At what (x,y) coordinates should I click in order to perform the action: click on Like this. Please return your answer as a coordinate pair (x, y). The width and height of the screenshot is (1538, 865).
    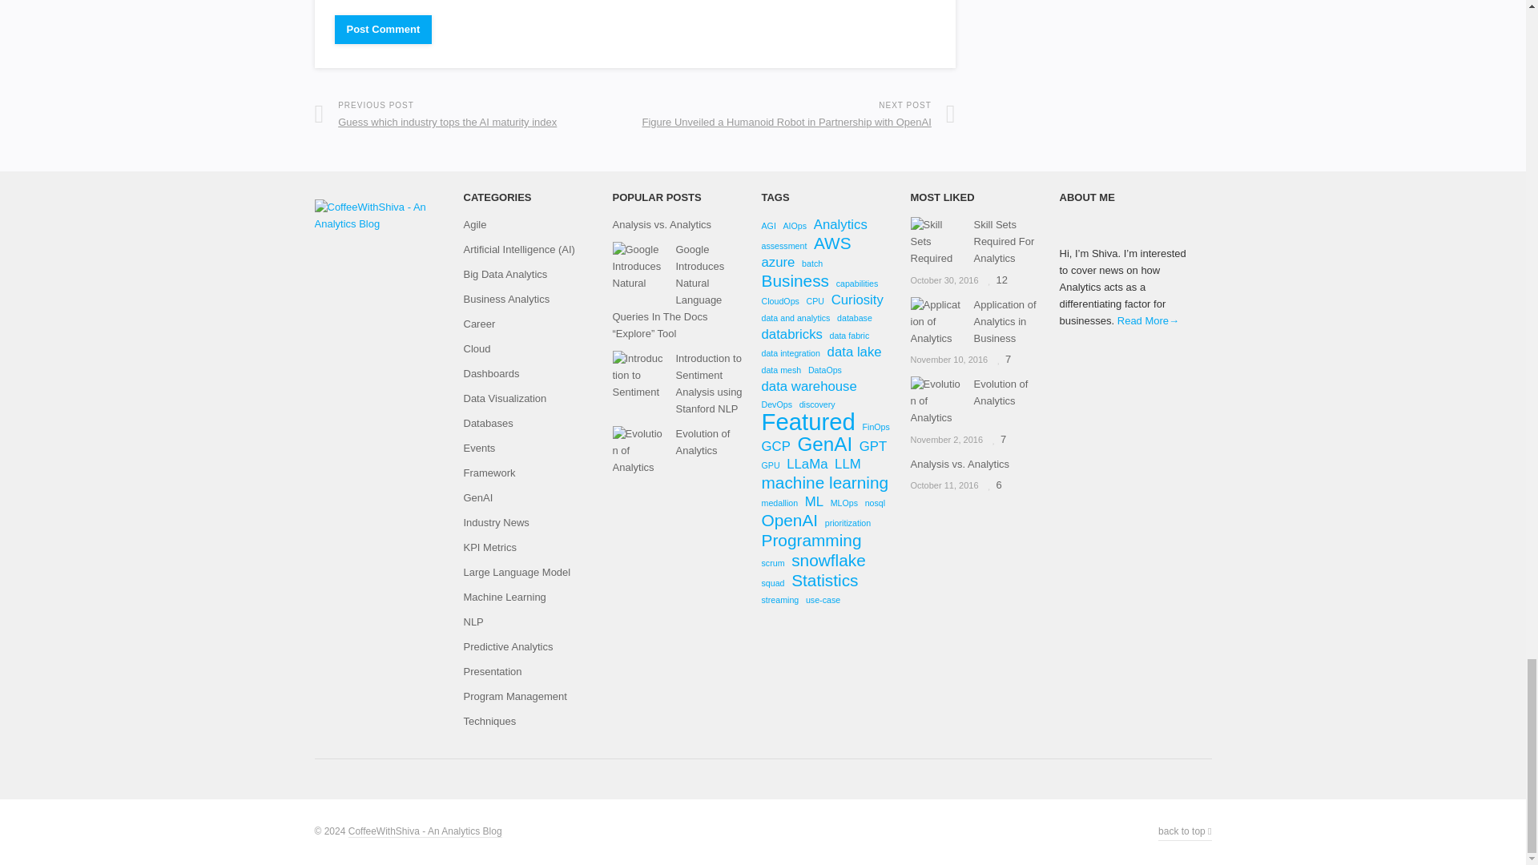
    Looking at the image, I should click on (998, 280).